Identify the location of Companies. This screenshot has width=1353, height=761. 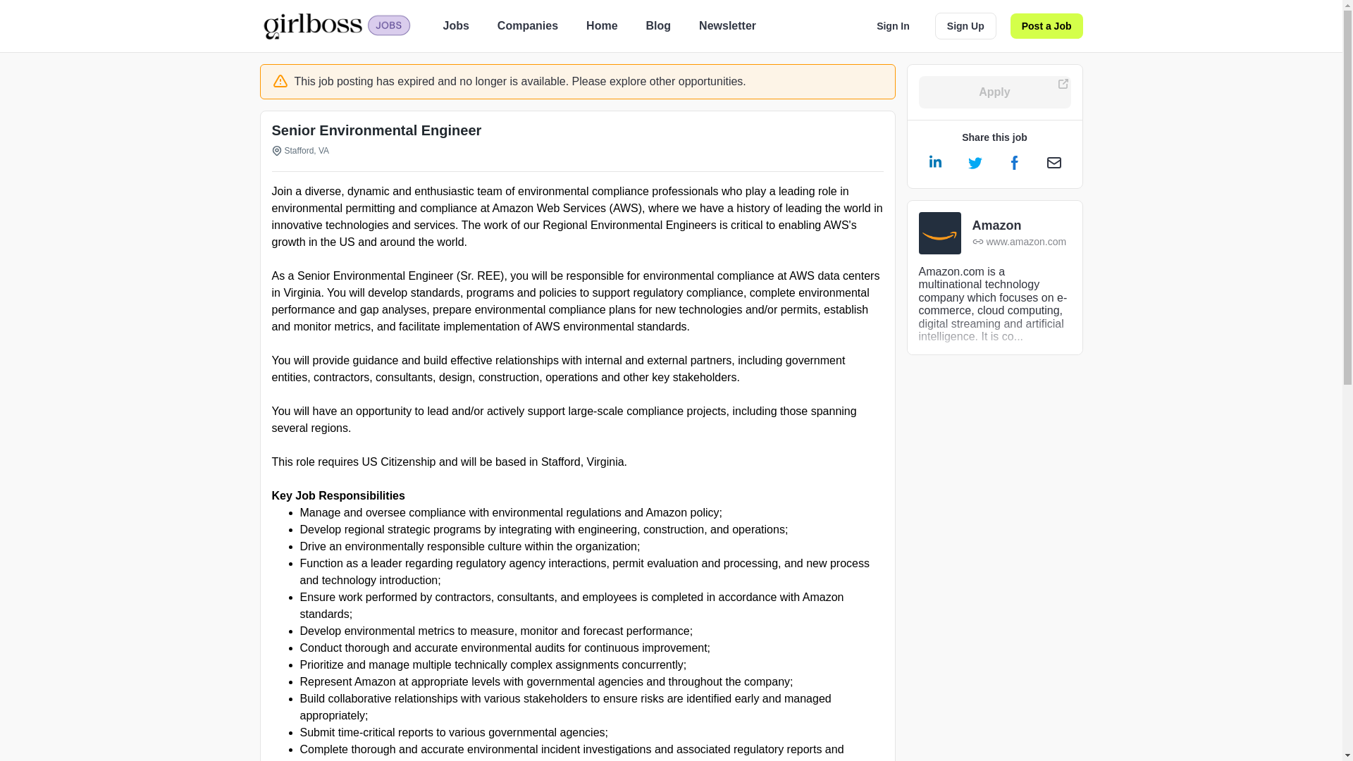
(527, 25).